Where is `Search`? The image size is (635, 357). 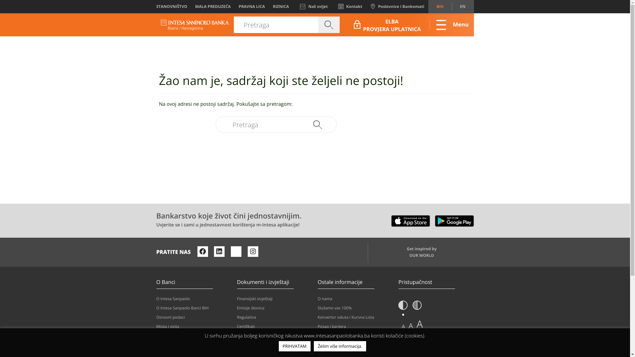 Search is located at coordinates (317, 125).